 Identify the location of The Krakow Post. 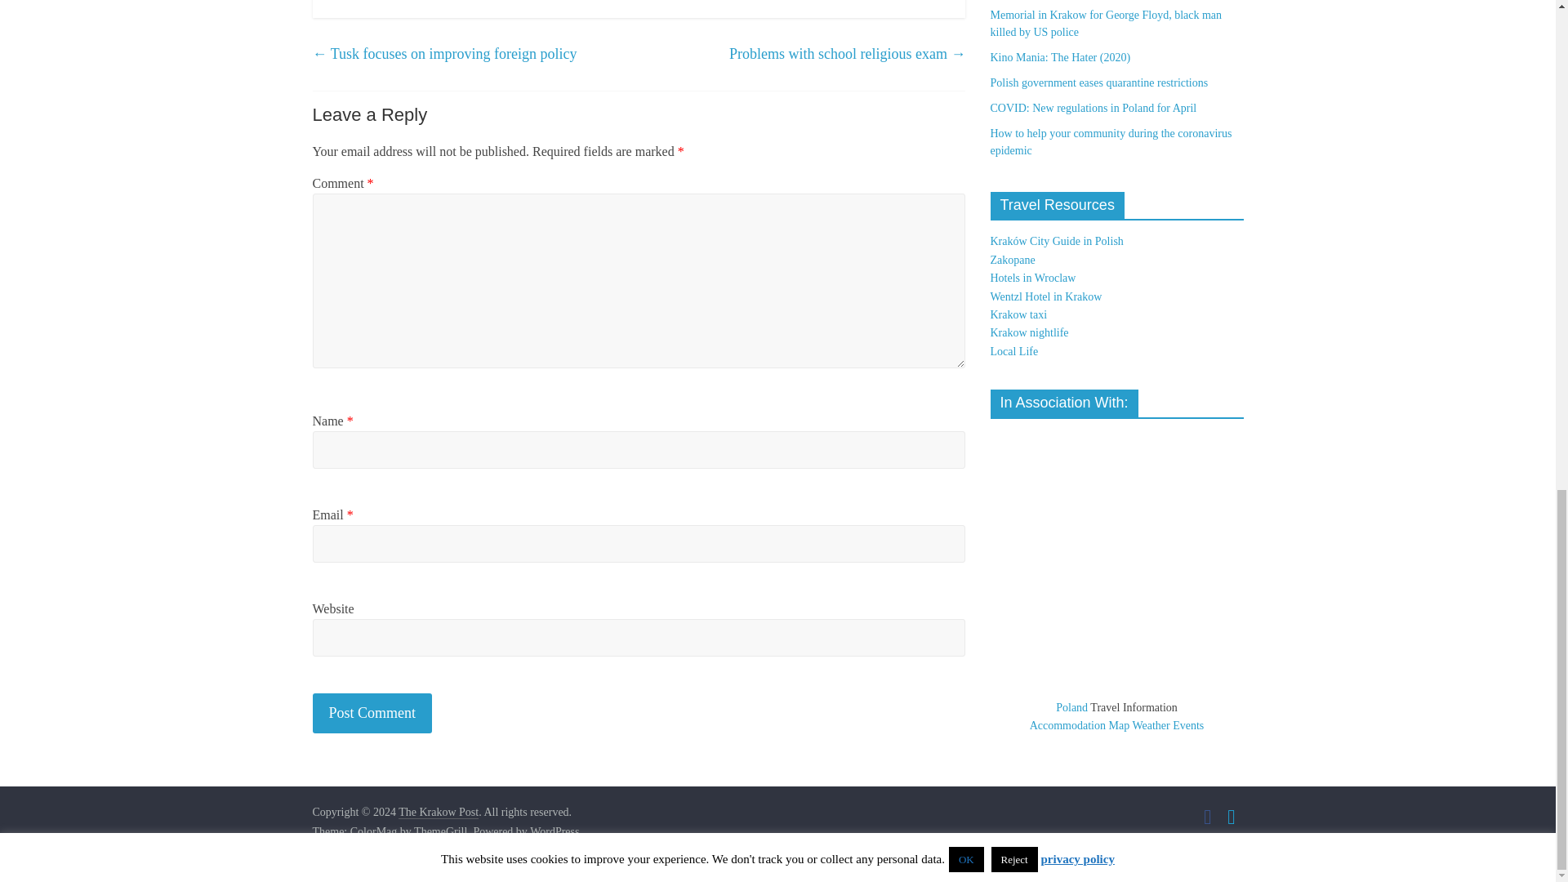
(438, 813).